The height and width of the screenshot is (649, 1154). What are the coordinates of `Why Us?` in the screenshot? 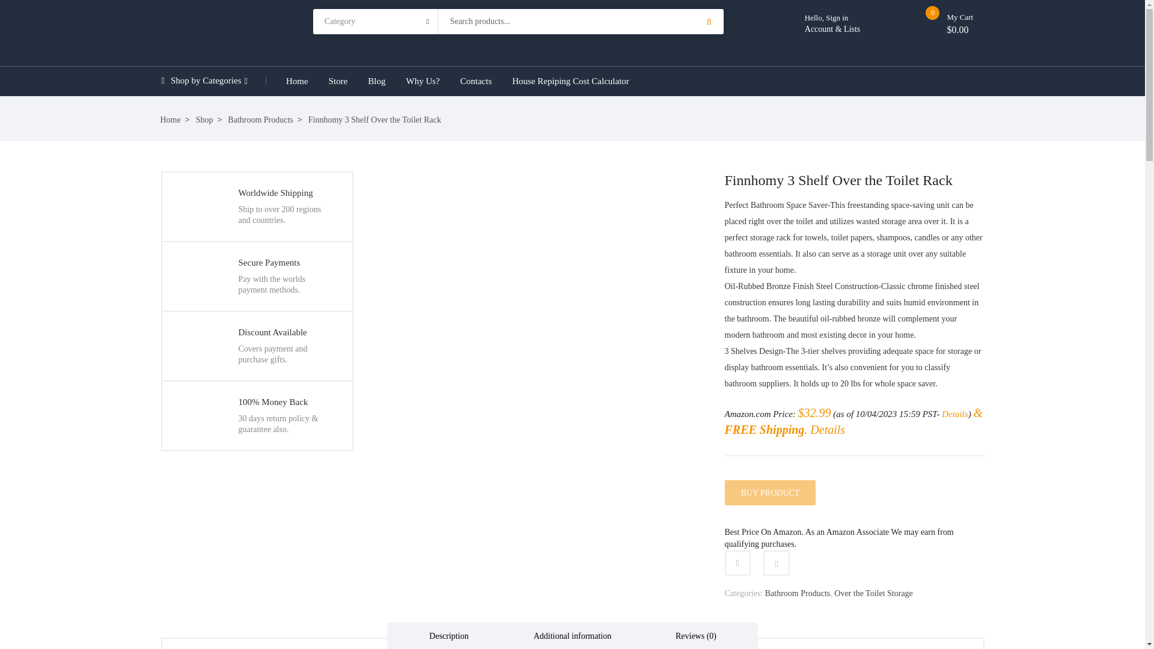 It's located at (423, 81).